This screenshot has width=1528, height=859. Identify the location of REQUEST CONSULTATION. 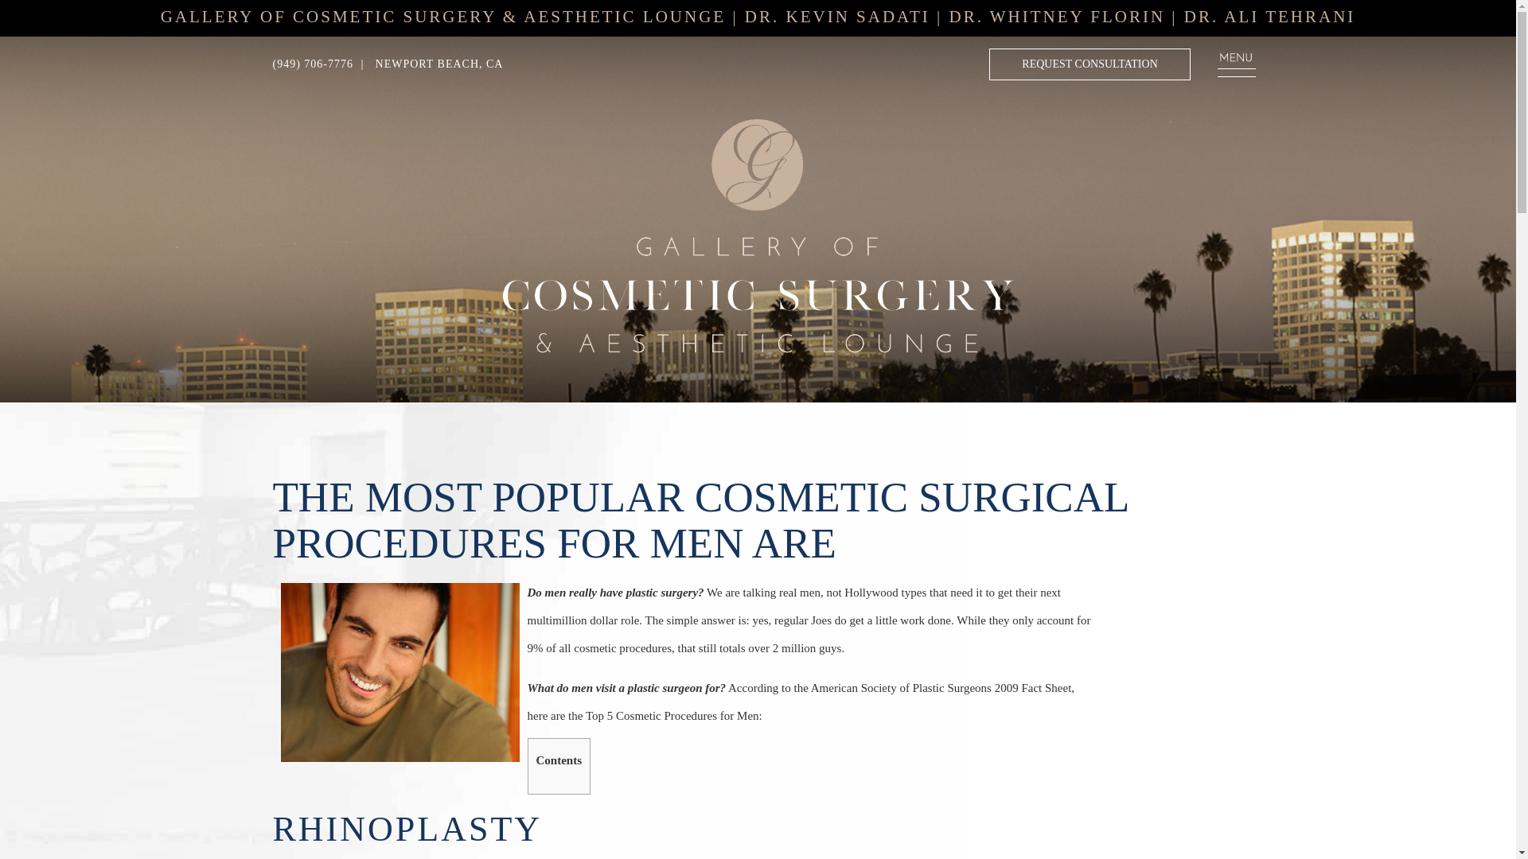
(1089, 64).